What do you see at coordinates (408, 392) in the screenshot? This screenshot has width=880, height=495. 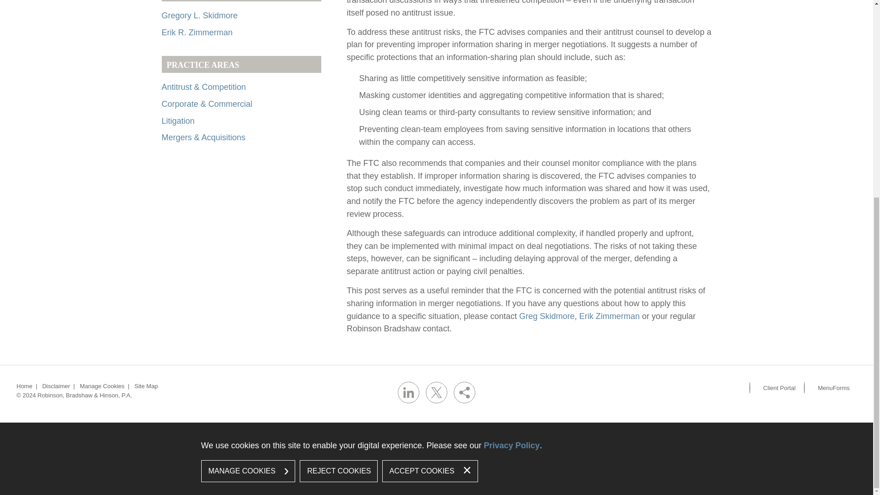 I see `LinkedIn` at bounding box center [408, 392].